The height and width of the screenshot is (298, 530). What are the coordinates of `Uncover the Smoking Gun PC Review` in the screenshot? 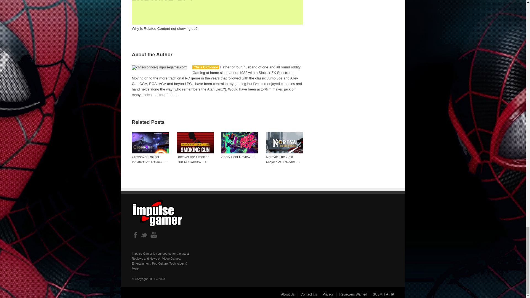 It's located at (195, 152).